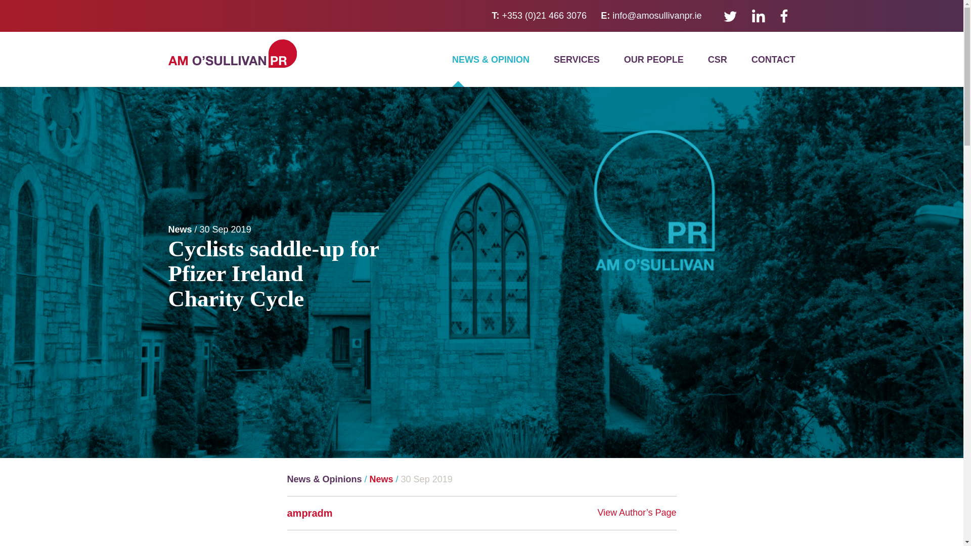  I want to click on SERVICES, so click(577, 60).